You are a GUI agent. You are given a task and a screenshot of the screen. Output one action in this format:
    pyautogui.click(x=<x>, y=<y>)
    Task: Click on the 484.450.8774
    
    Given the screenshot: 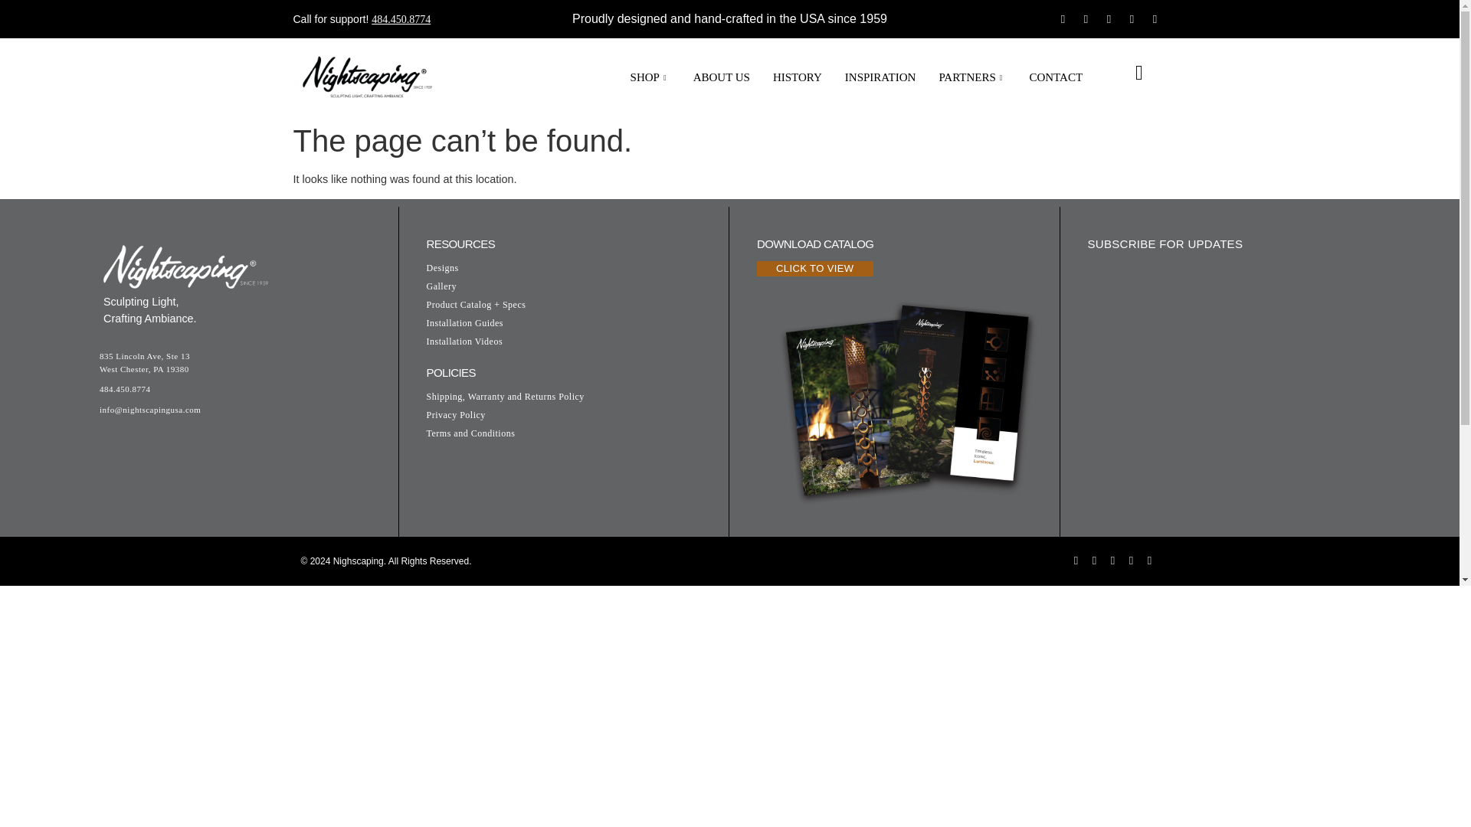 What is the action you would take?
    pyautogui.click(x=401, y=20)
    